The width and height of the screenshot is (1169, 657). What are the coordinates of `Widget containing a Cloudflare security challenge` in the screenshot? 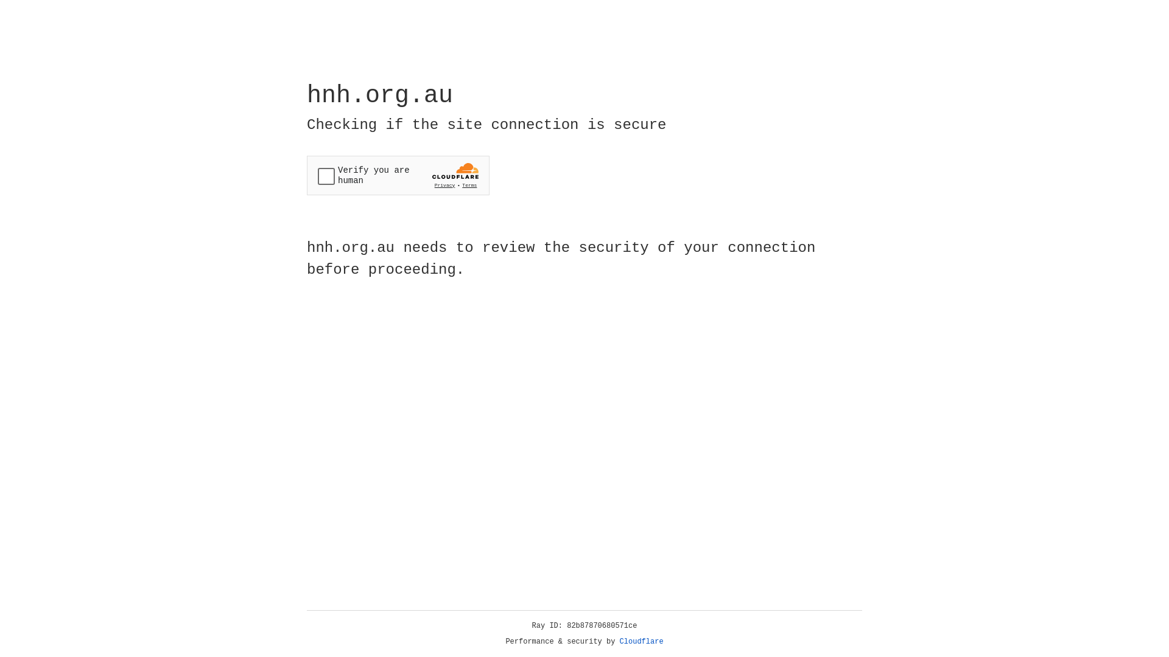 It's located at (398, 175).